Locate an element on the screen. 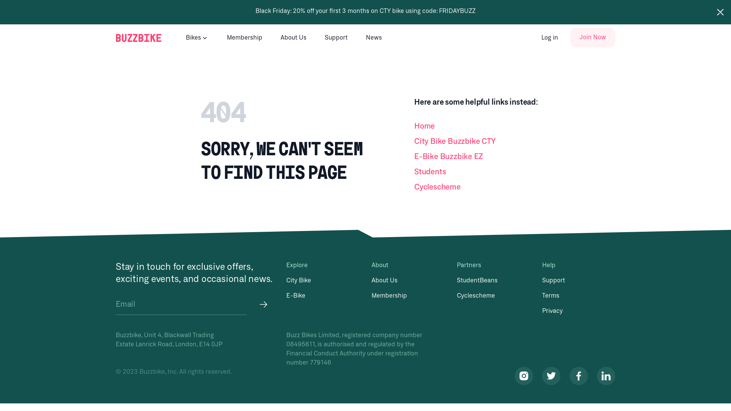  E-Bike is located at coordinates (296, 295).